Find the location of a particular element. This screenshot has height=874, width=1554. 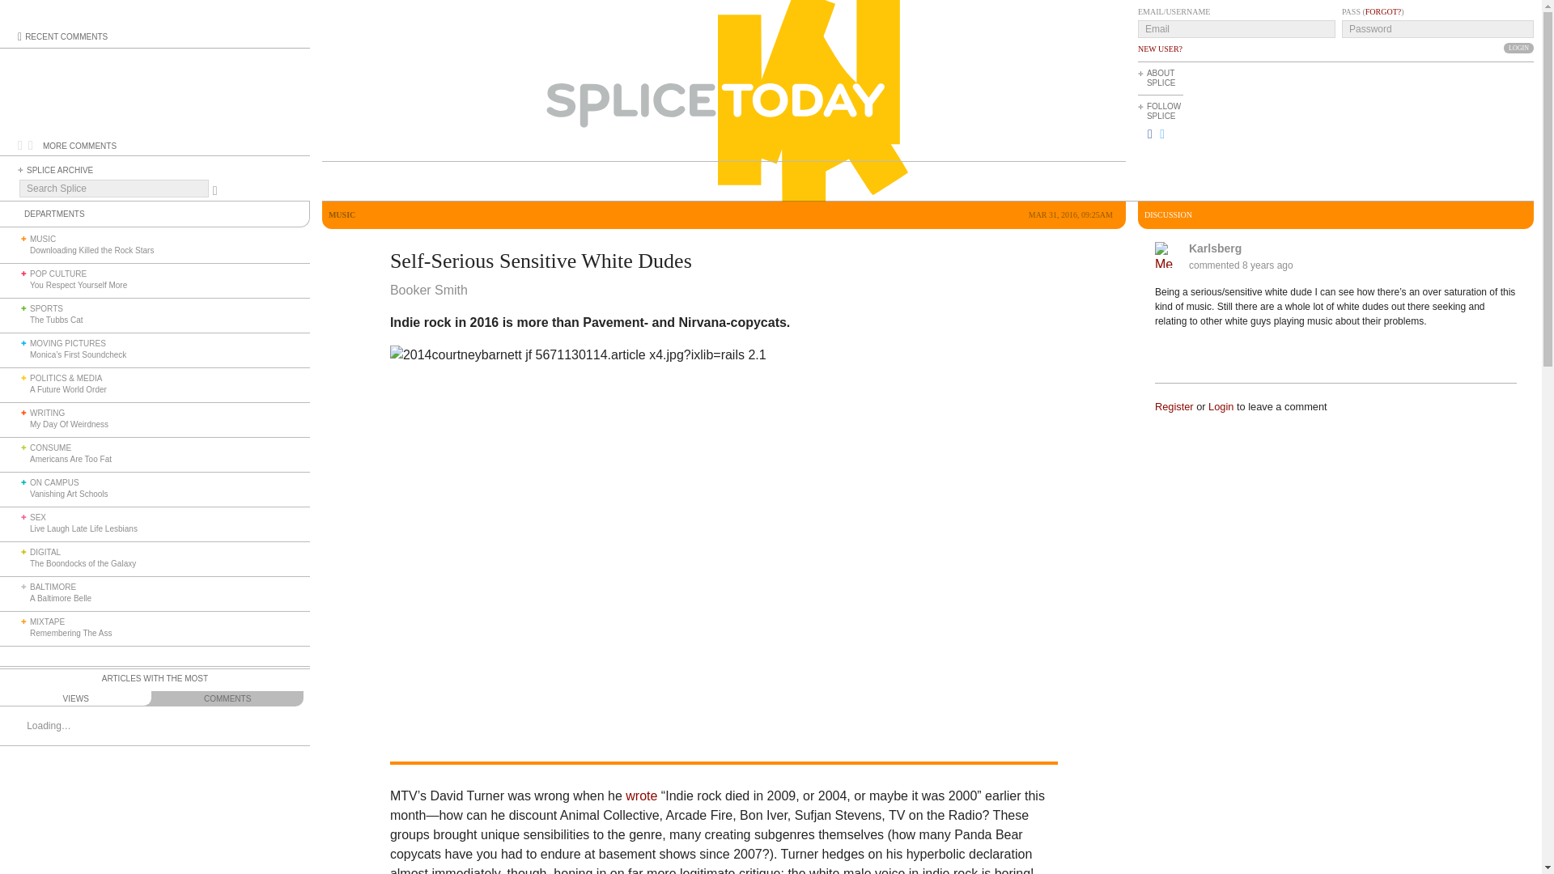

MIXTAPE is located at coordinates (47, 622).